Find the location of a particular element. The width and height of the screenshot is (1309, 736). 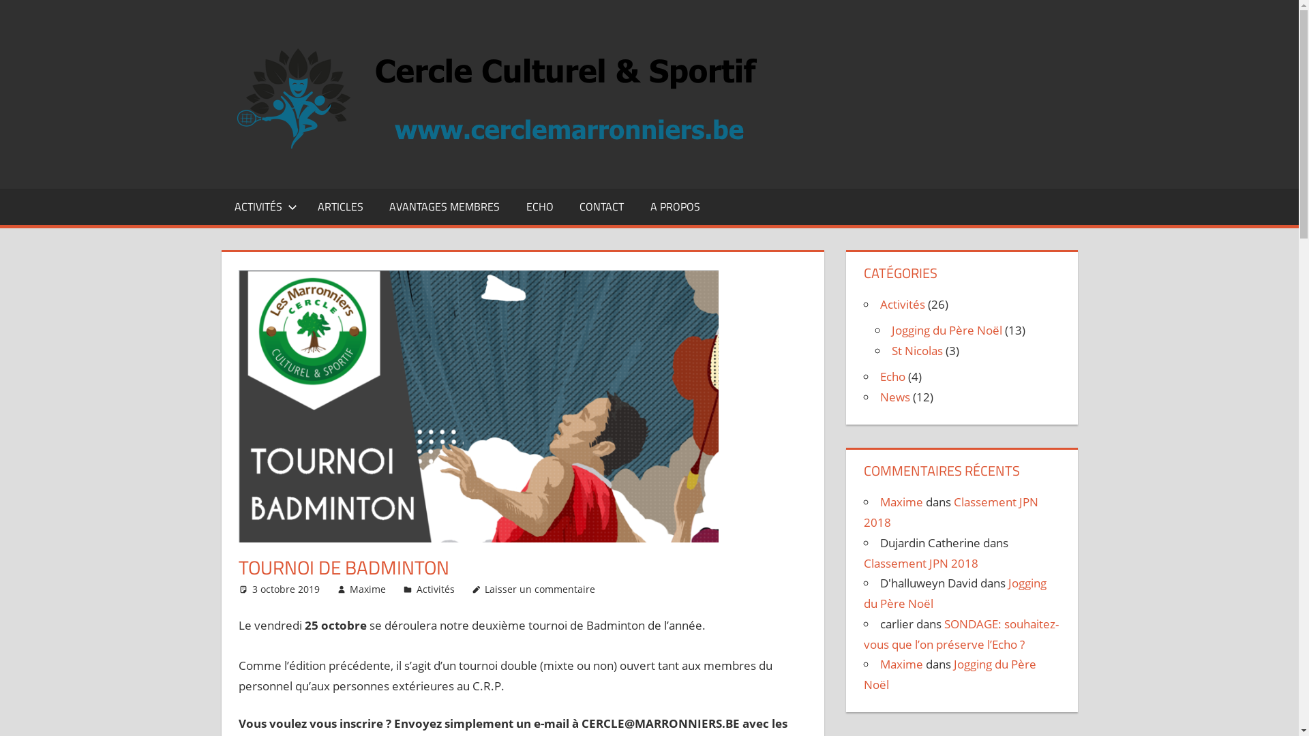

ECHO is located at coordinates (540, 206).